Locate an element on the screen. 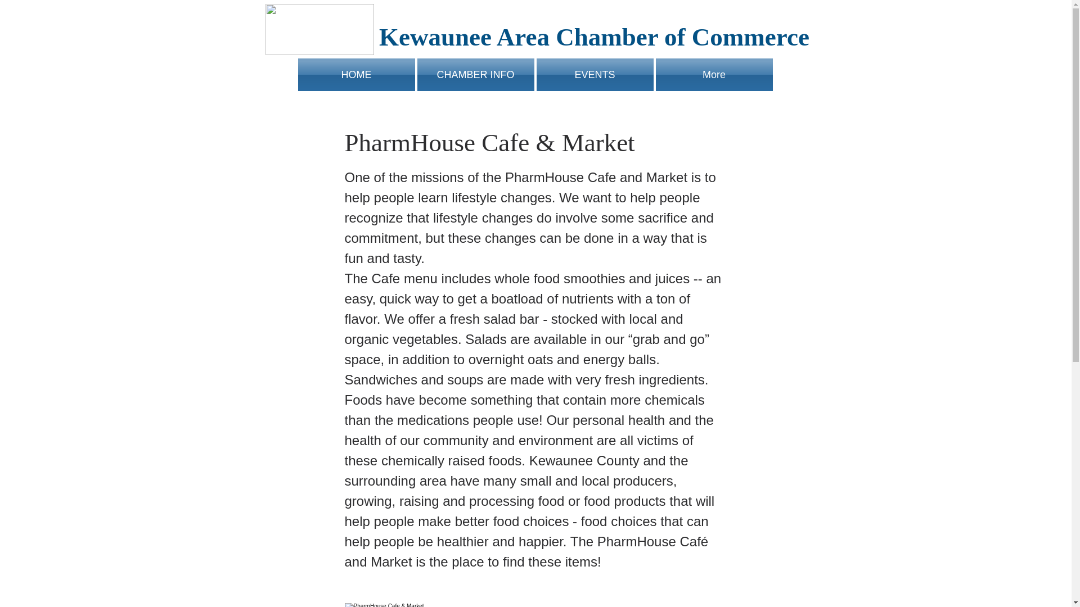 The image size is (1080, 607). HOME is located at coordinates (357, 74).